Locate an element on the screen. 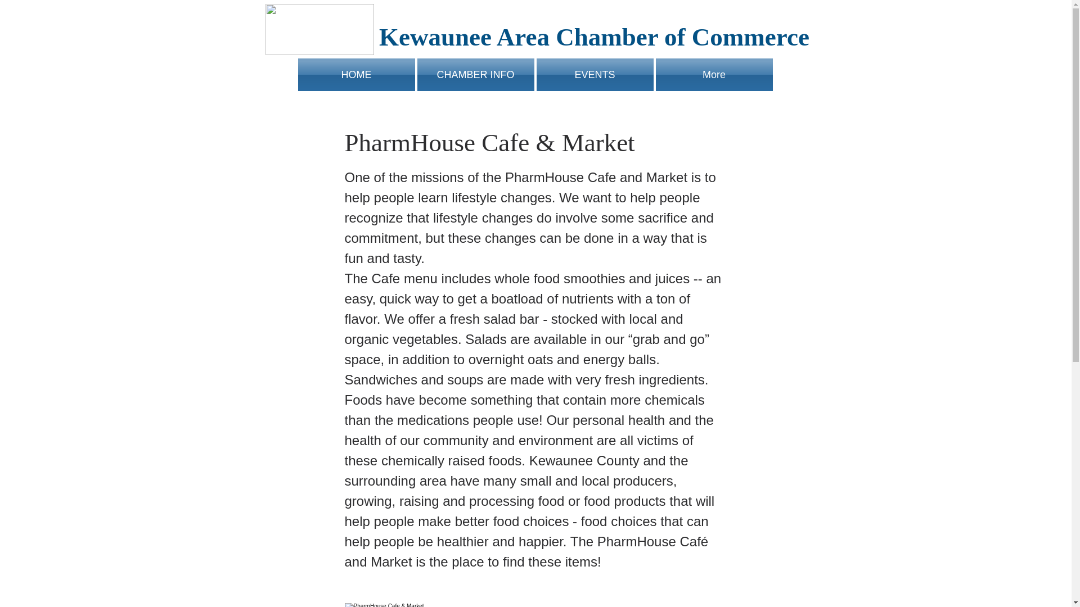 The image size is (1080, 607). HOME is located at coordinates (357, 74).